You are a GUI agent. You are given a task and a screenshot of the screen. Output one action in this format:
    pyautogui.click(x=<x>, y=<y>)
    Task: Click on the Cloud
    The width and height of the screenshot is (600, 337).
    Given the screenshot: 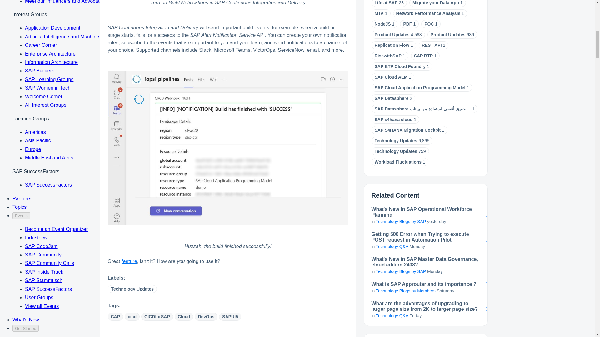 What is the action you would take?
    pyautogui.click(x=184, y=317)
    